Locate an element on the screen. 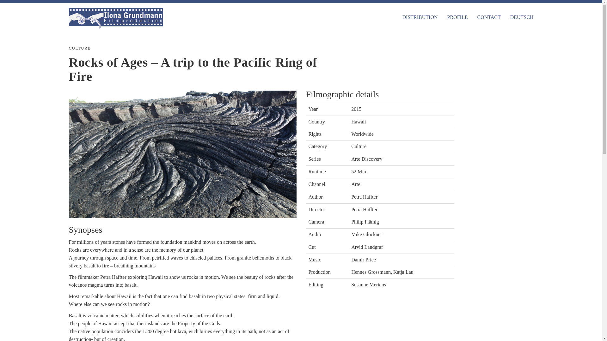 The image size is (607, 341). DISTRIBUTION is located at coordinates (420, 17).